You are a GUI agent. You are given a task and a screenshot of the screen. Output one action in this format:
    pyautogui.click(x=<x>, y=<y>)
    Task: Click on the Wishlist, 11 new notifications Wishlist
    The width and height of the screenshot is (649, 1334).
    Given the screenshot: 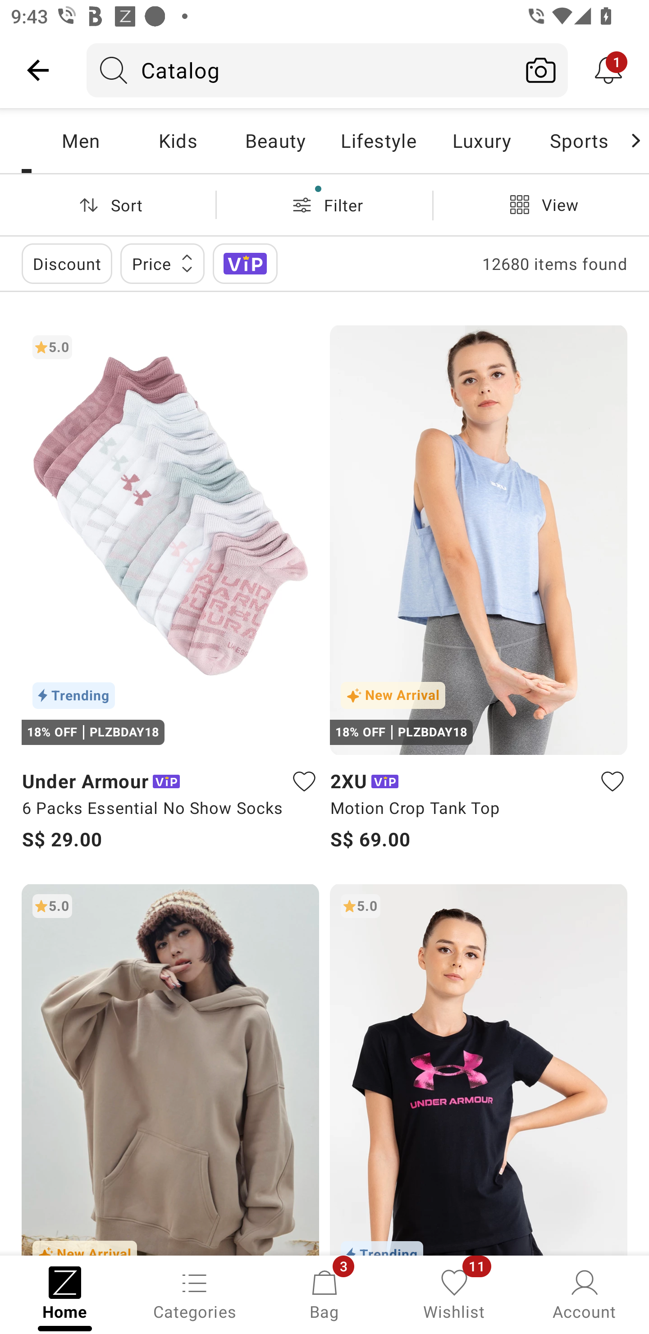 What is the action you would take?
    pyautogui.click(x=454, y=1293)
    